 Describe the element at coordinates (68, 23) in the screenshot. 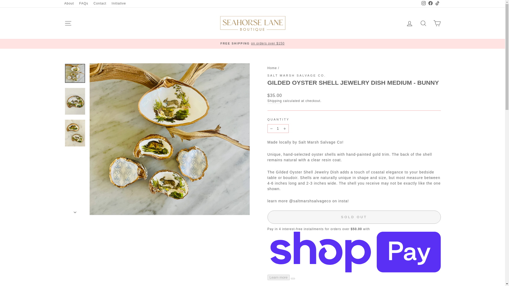

I see `ICON-HAMBURGER` at that location.